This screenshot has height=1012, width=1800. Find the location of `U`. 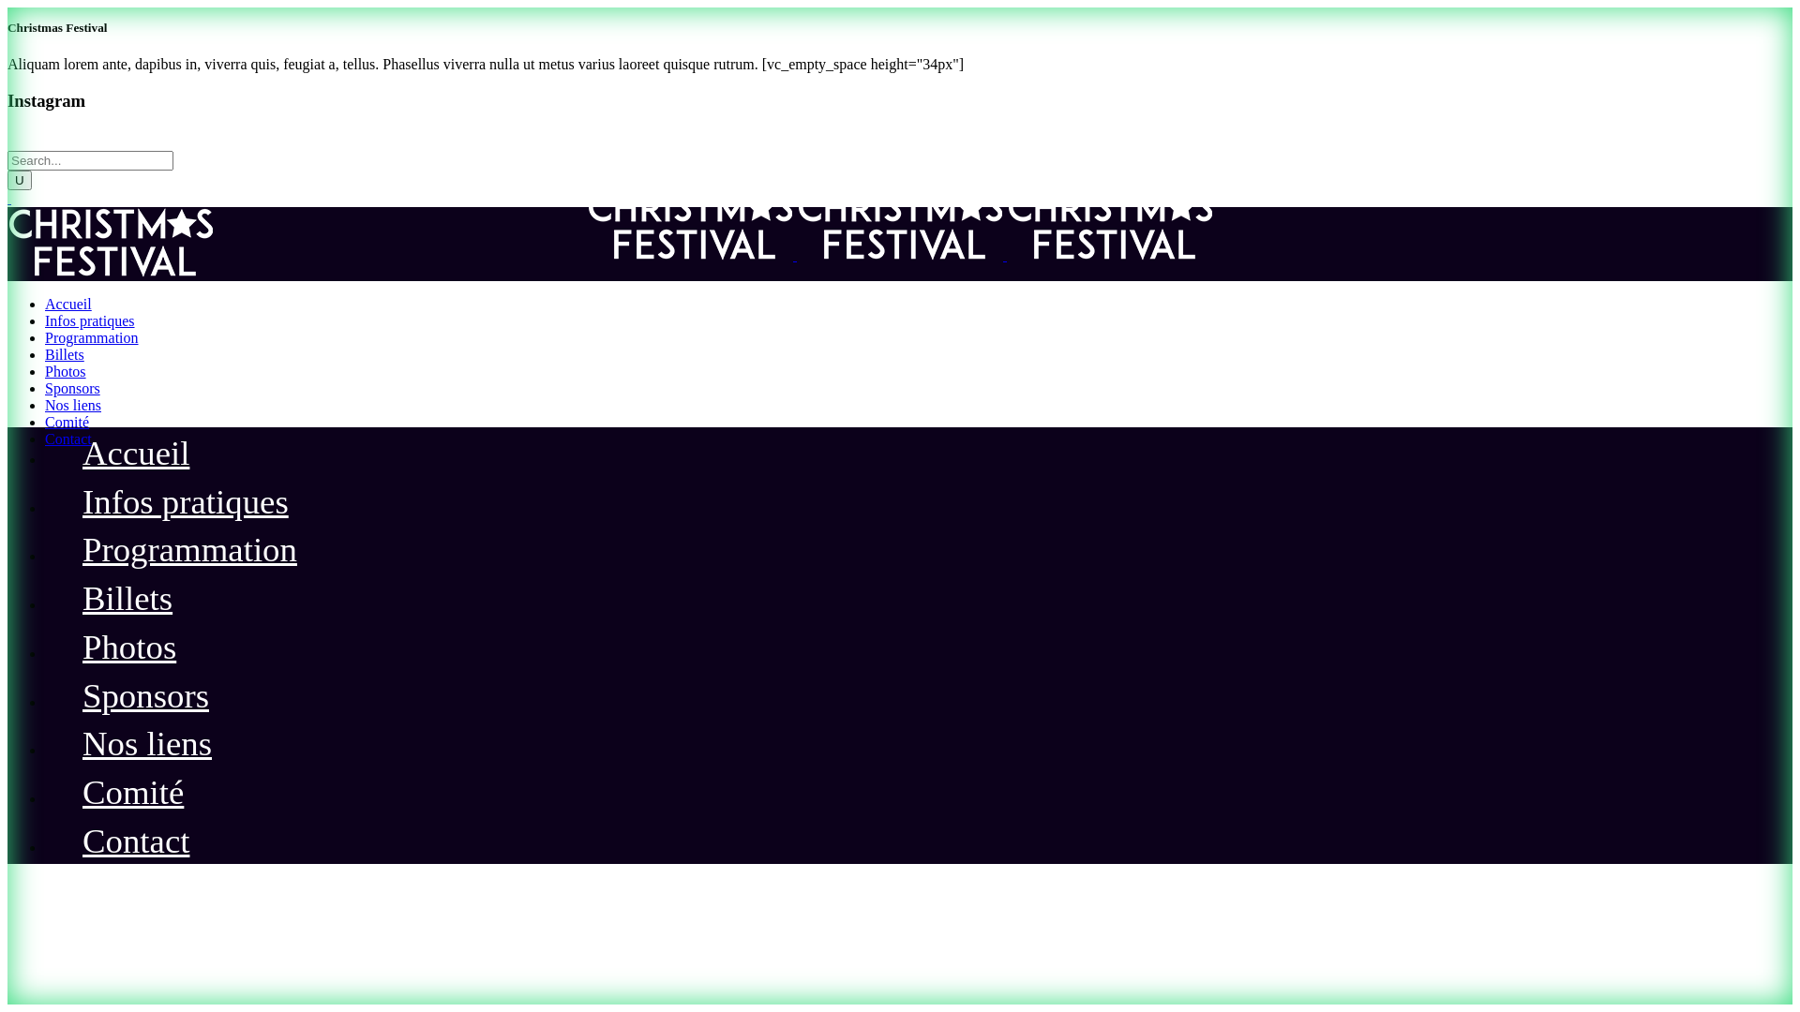

U is located at coordinates (20, 180).